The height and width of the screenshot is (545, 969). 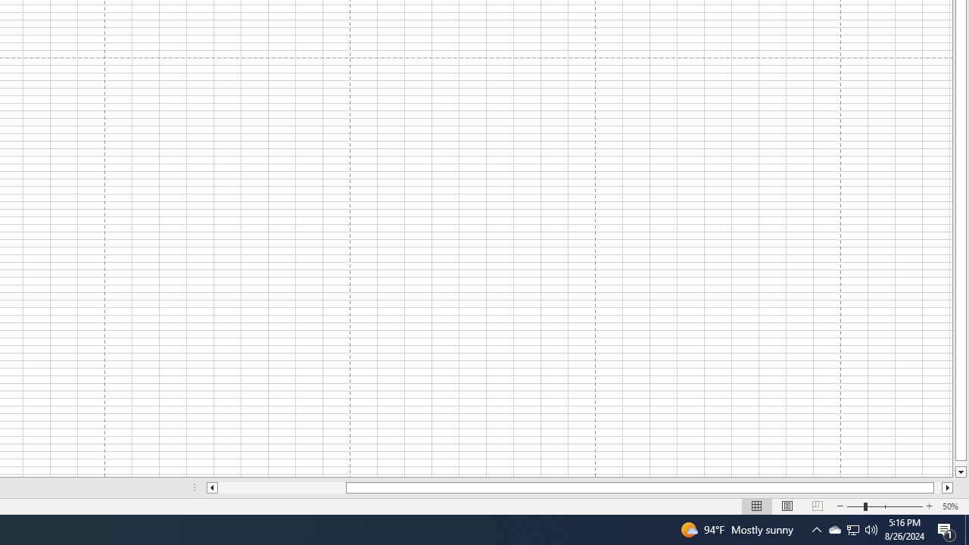 I want to click on Line down, so click(x=960, y=472).